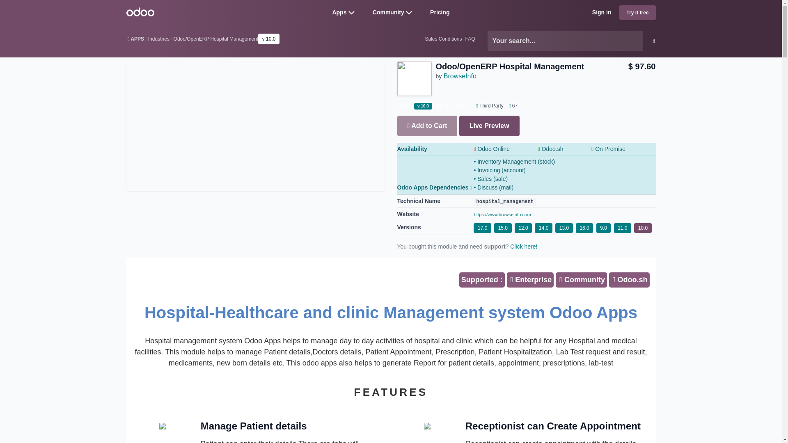  Describe the element at coordinates (602, 12) in the screenshot. I see `Sign in` at that location.